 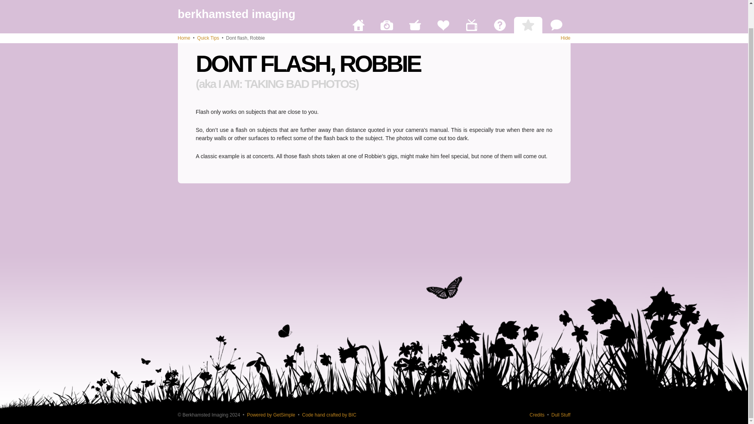 What do you see at coordinates (358, 5) in the screenshot?
I see `The "Home, sweet home" bit.` at bounding box center [358, 5].